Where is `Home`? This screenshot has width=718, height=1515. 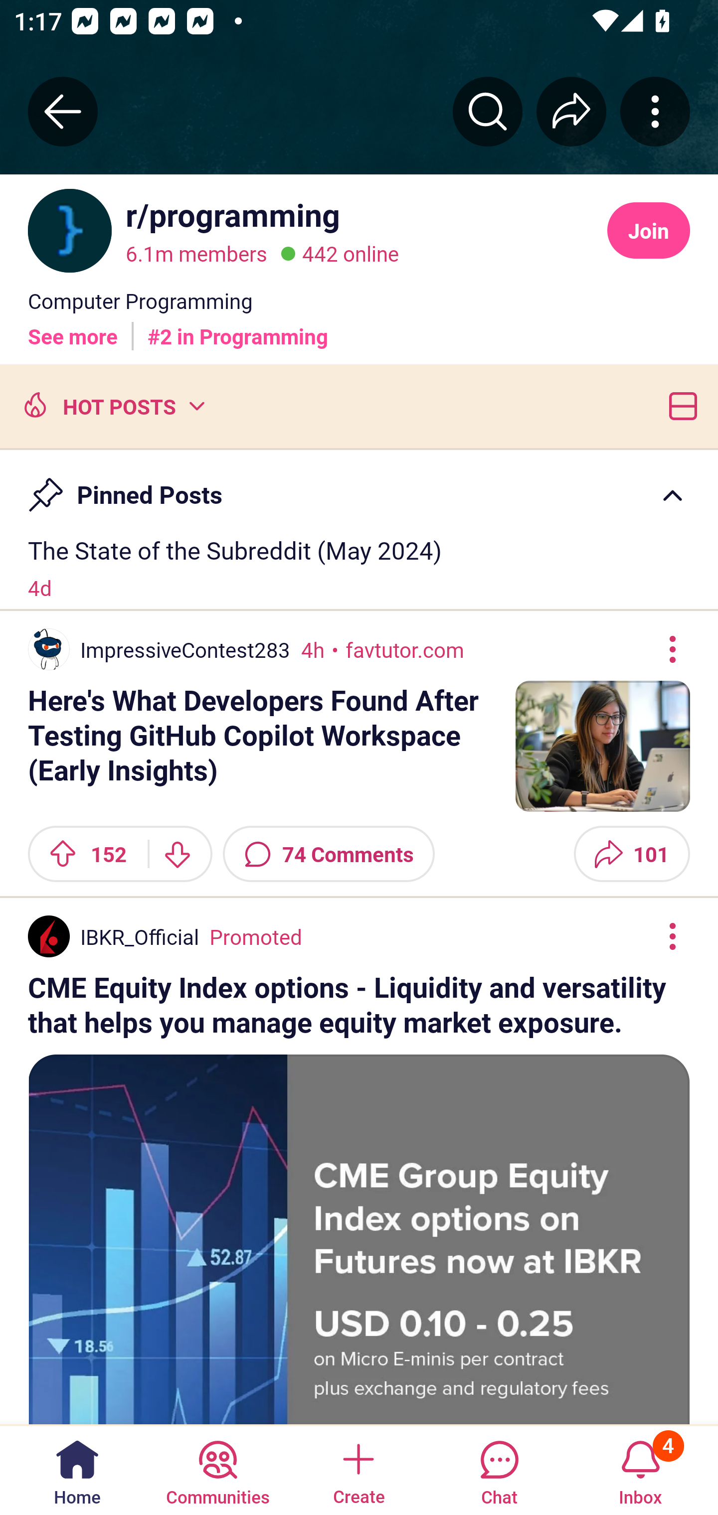 Home is located at coordinates (77, 1469).